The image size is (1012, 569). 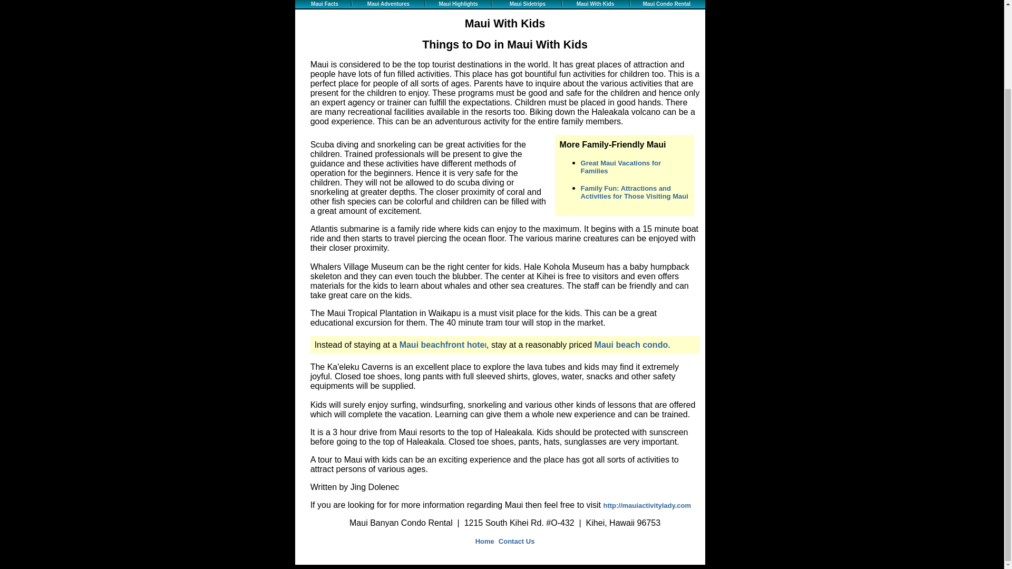 What do you see at coordinates (486, 541) in the screenshot?
I see `Home ` at bounding box center [486, 541].